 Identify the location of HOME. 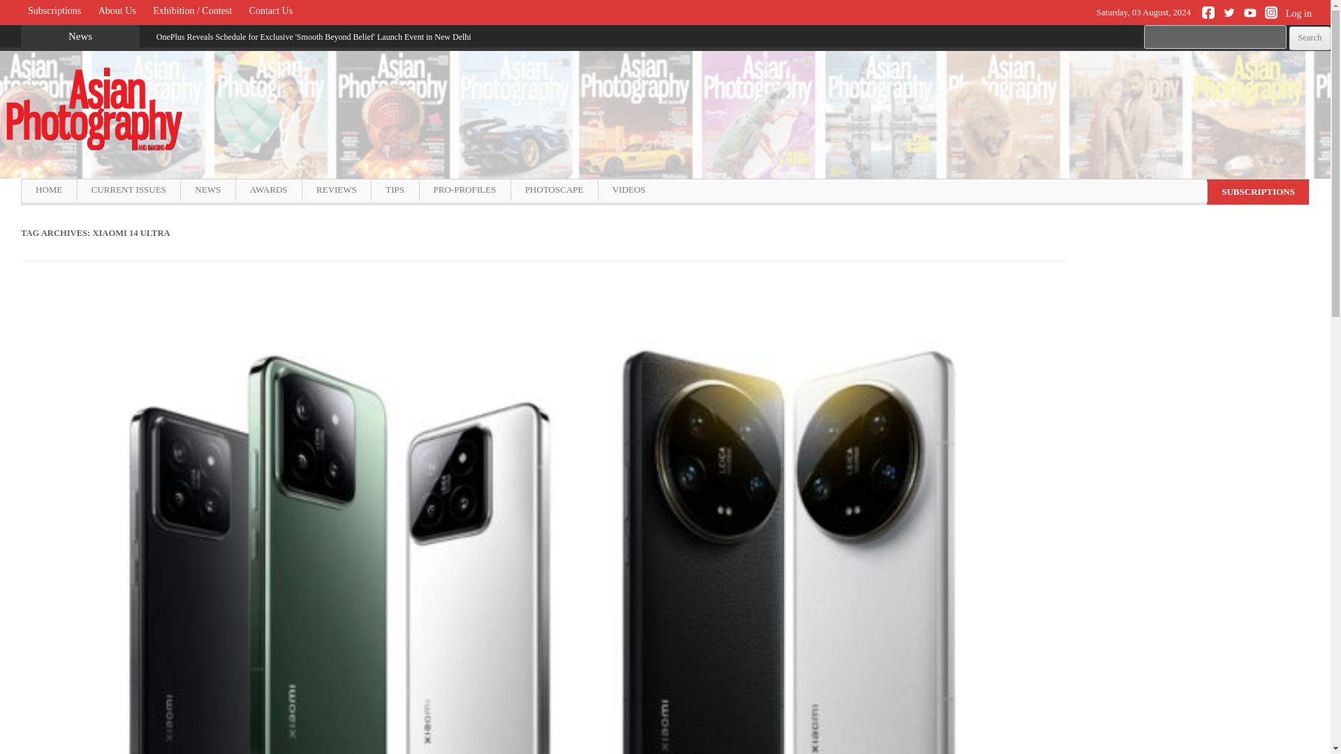
(49, 190).